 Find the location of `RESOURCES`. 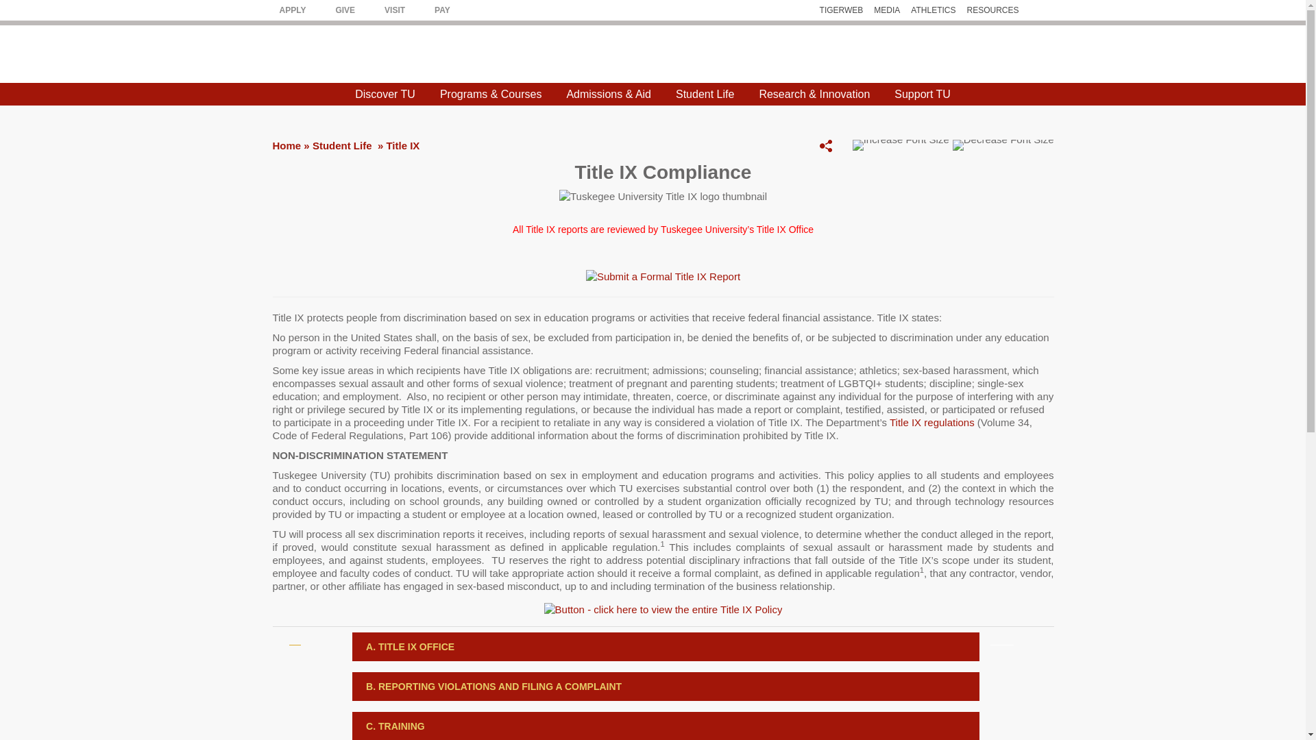

RESOURCES is located at coordinates (992, 10).